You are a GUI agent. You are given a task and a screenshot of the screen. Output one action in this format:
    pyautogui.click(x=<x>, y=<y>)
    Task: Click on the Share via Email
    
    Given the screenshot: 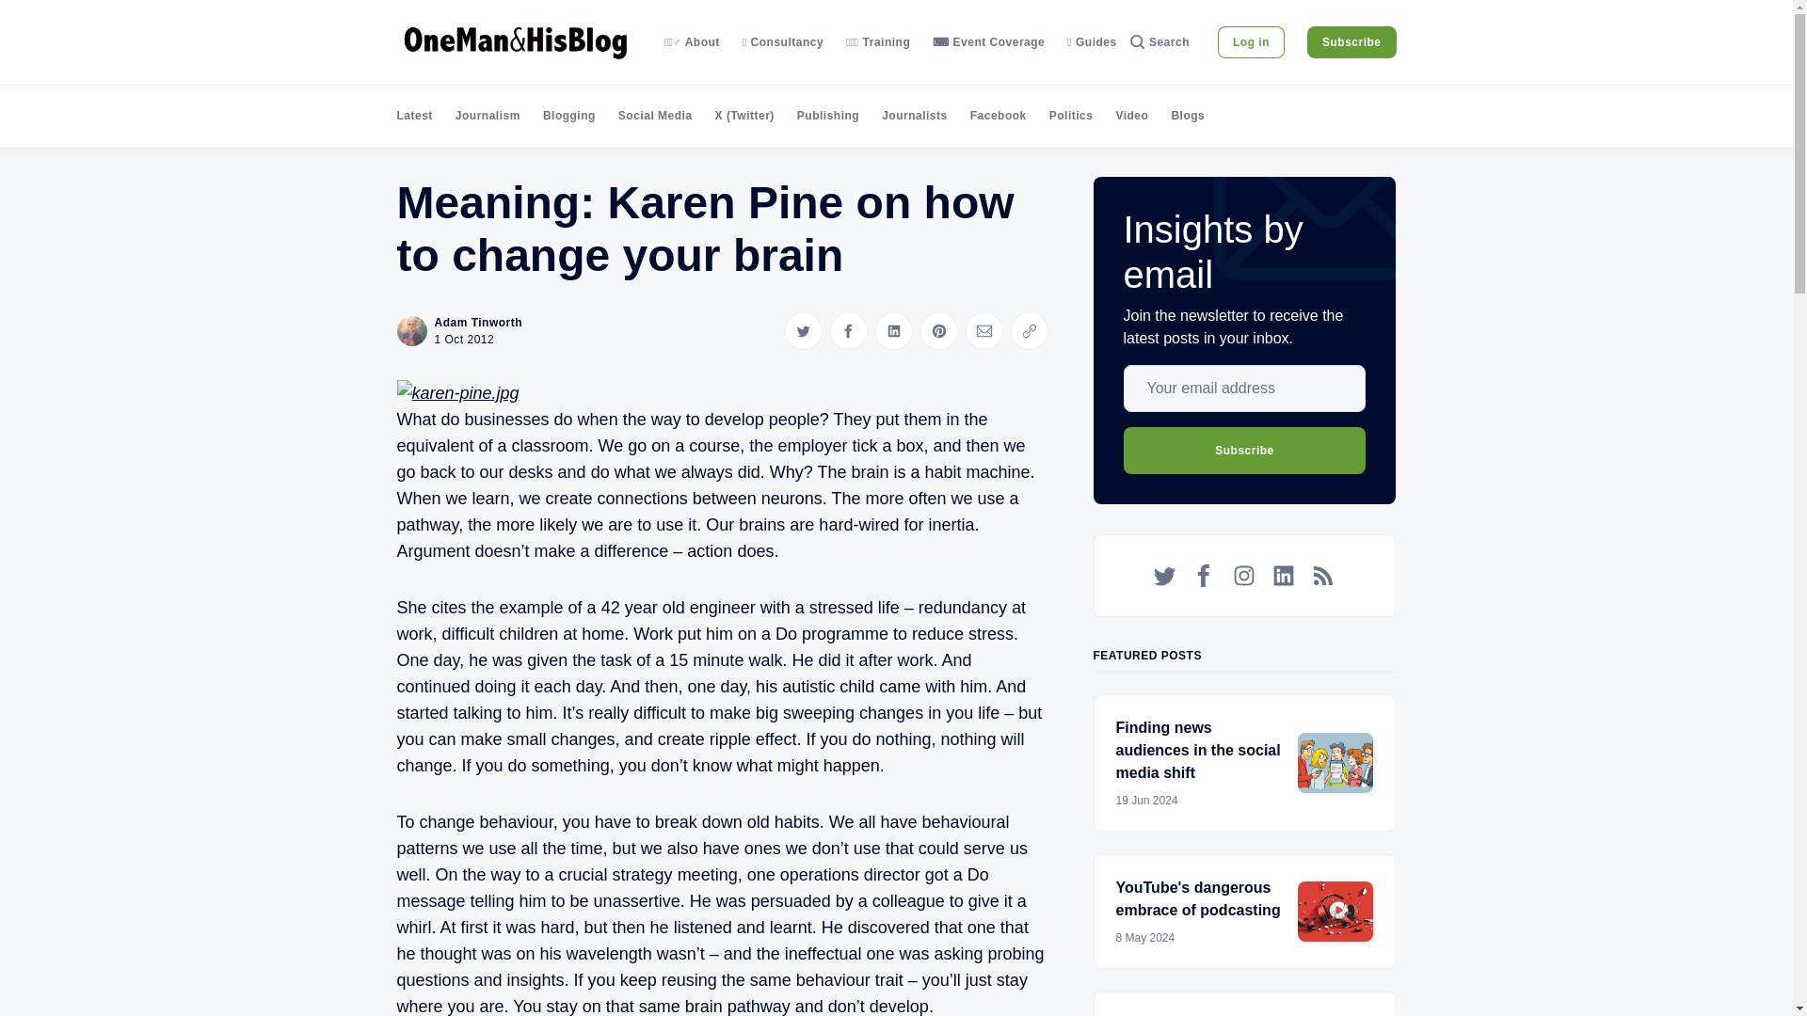 What is the action you would take?
    pyautogui.click(x=983, y=330)
    